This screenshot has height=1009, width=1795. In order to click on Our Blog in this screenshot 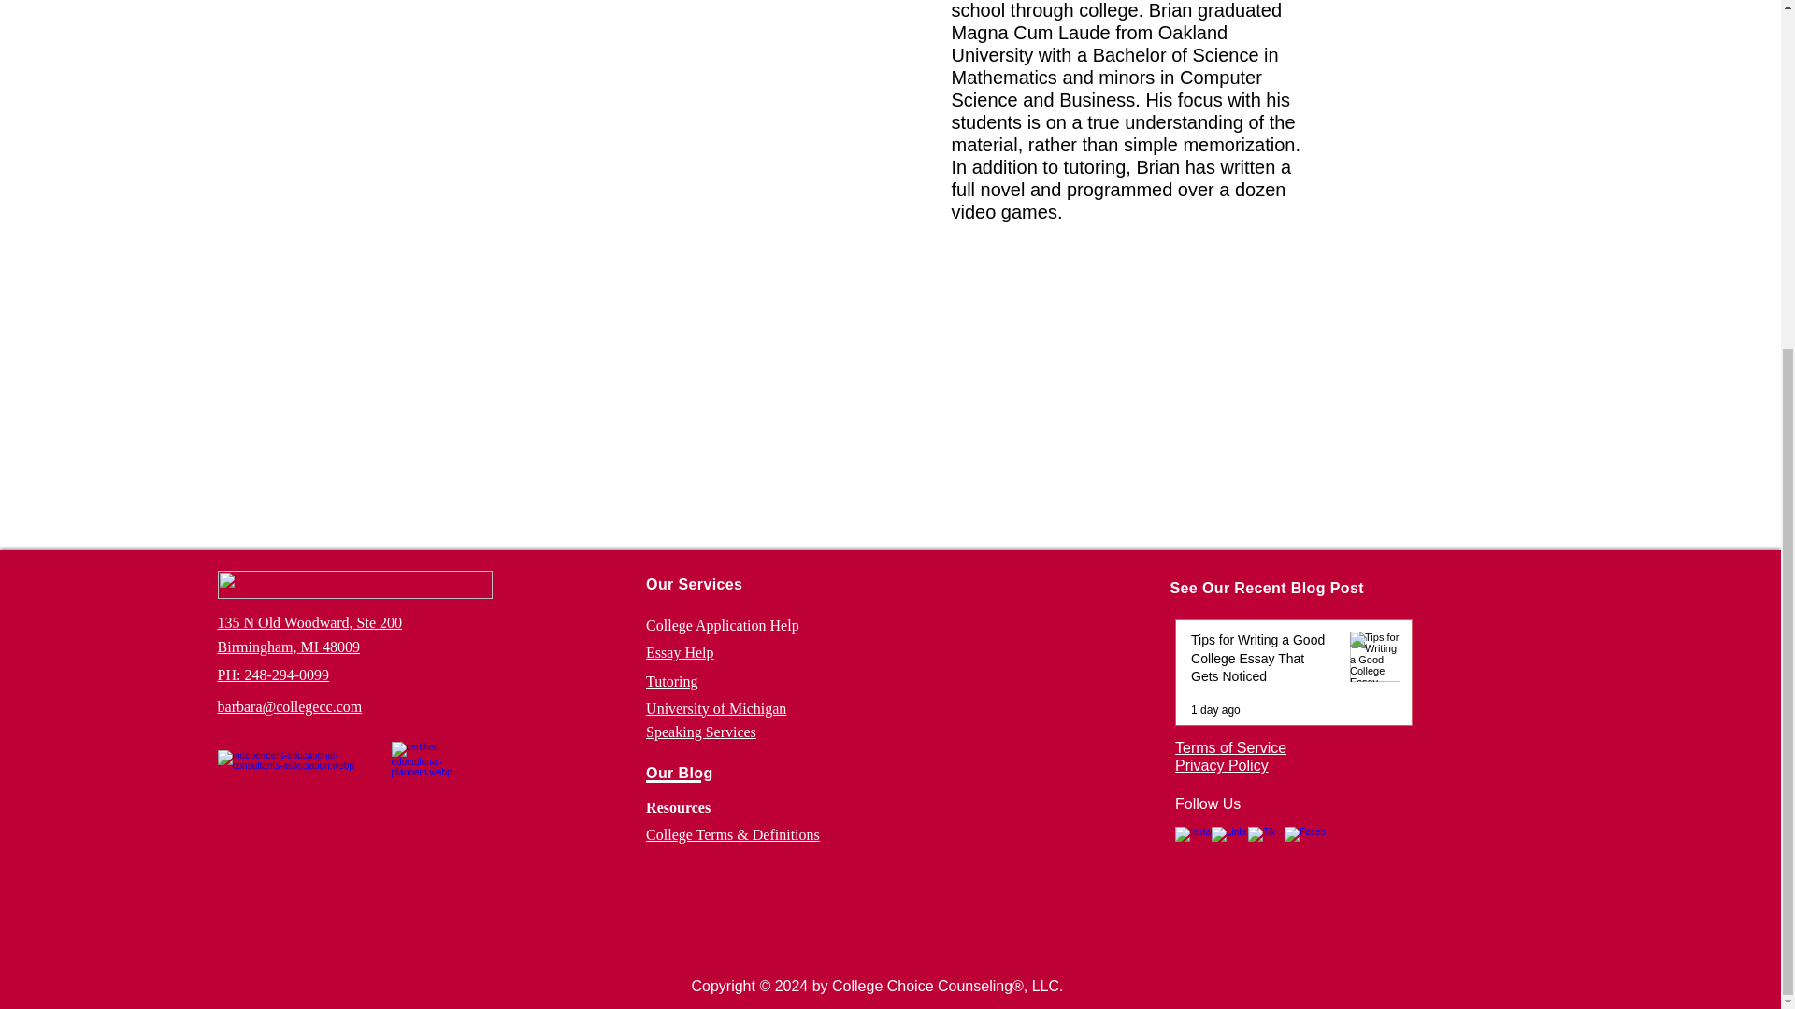, I will do `click(679, 772)`.